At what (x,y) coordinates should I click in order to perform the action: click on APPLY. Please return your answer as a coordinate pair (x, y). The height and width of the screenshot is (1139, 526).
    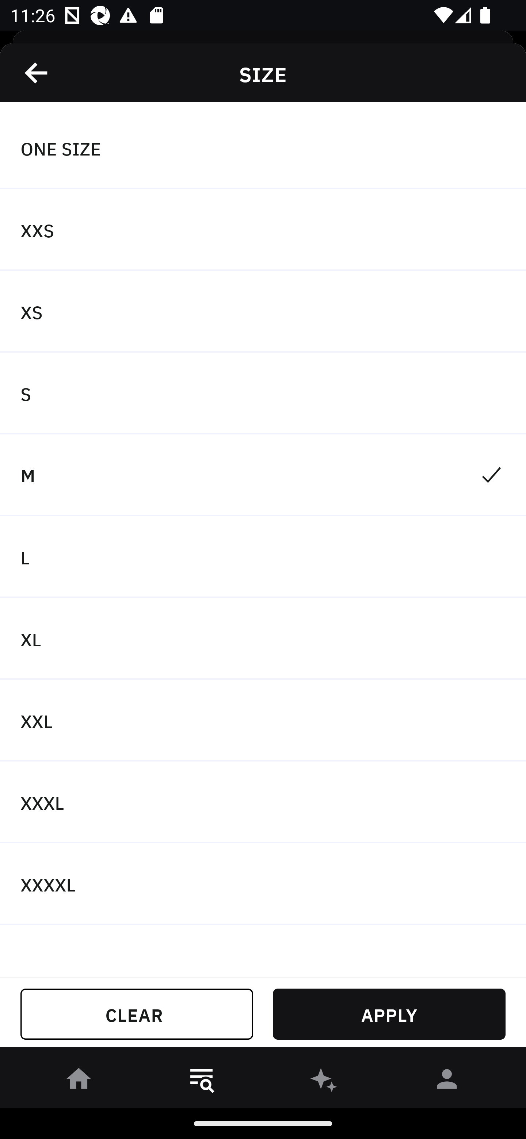
    Looking at the image, I should click on (389, 1014).